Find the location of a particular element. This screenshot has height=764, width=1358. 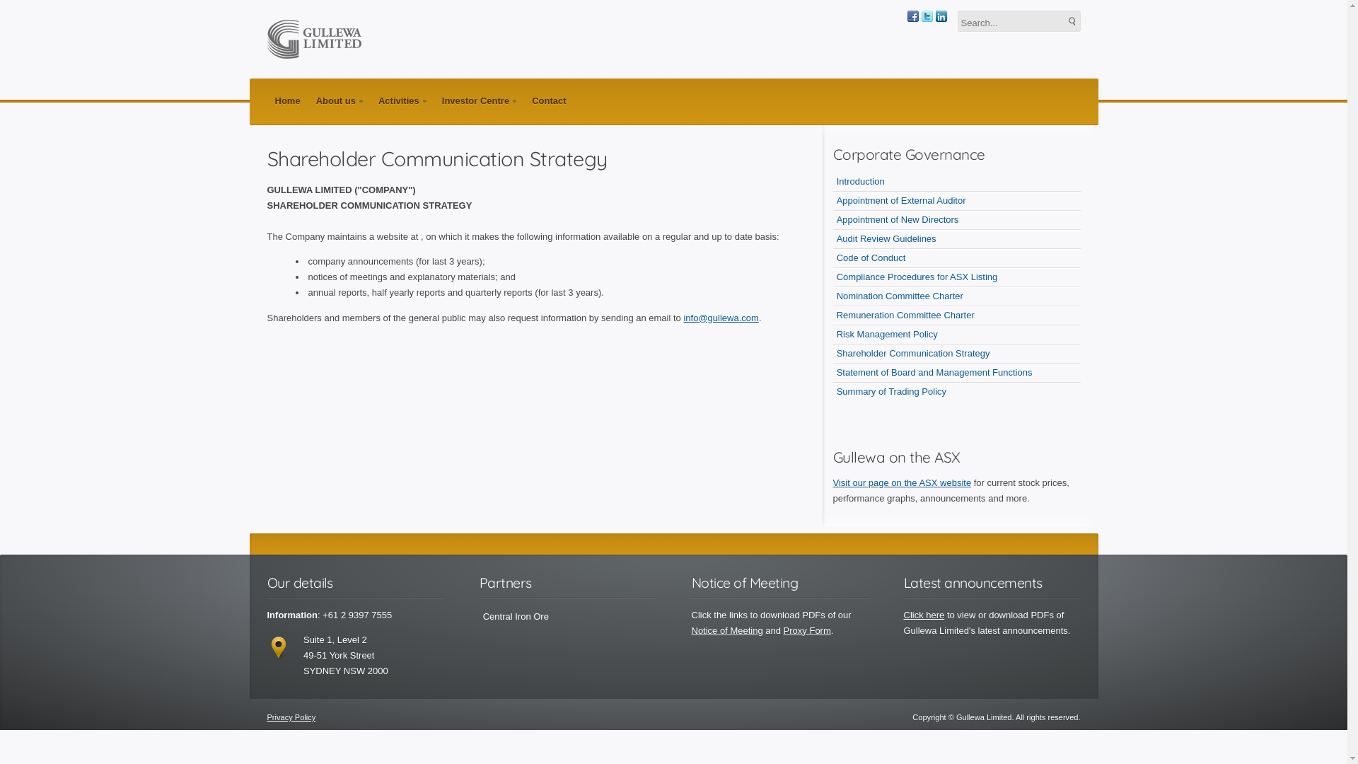

Follow us on Twitter is located at coordinates (927, 16).